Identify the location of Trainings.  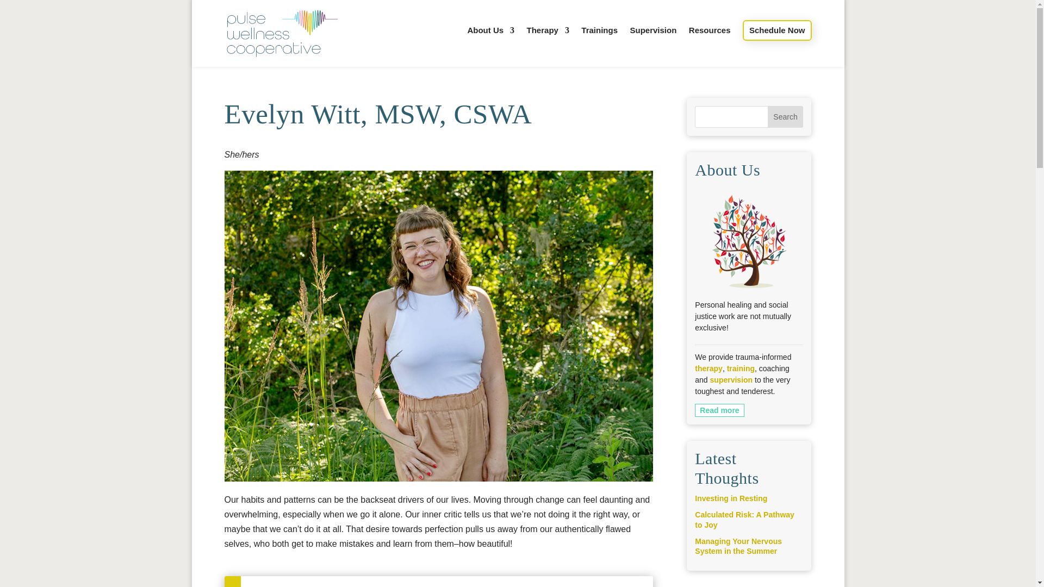
(599, 39).